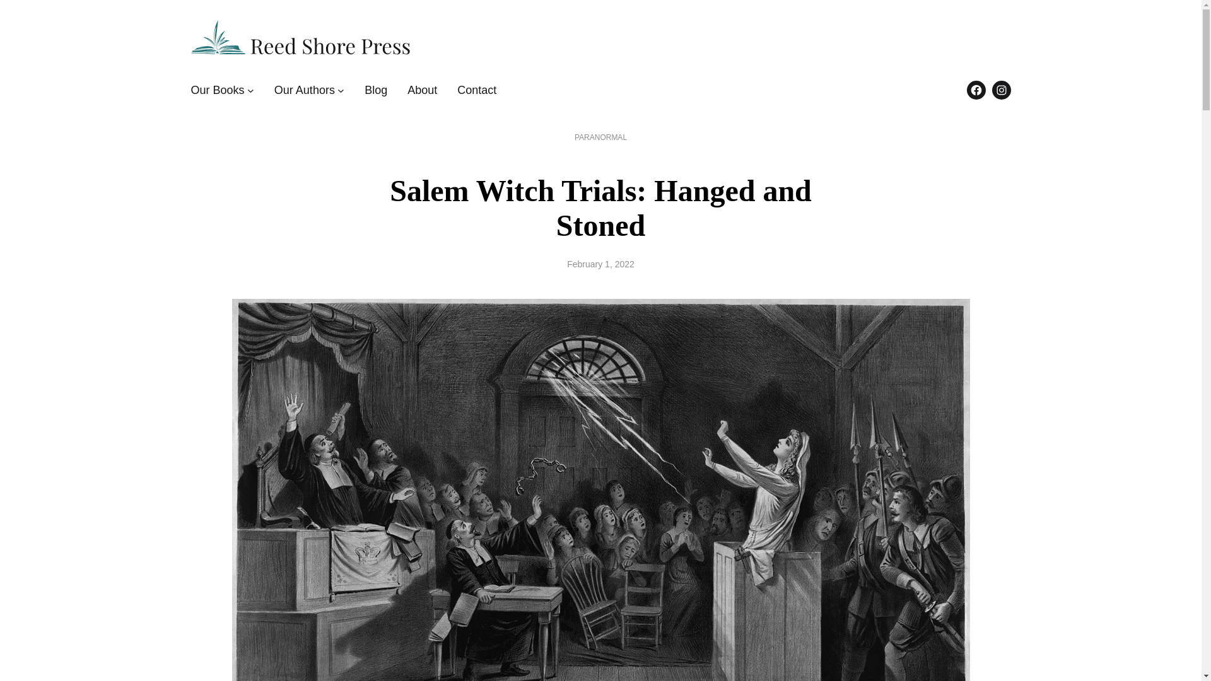 This screenshot has height=681, width=1211. I want to click on Blog, so click(376, 90).